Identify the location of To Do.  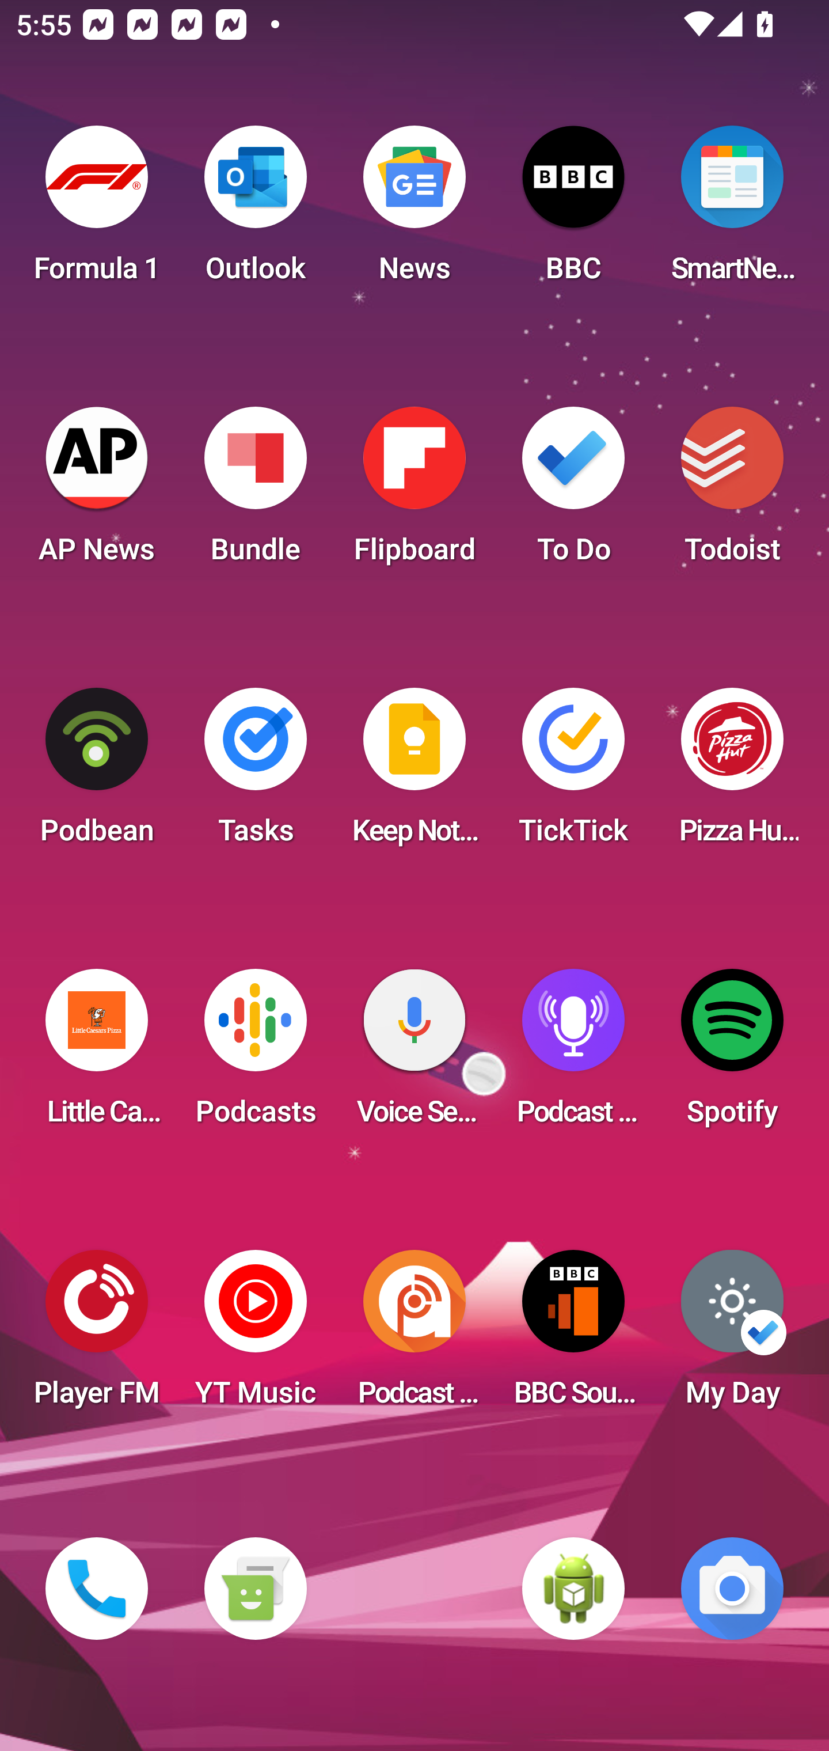
(573, 492).